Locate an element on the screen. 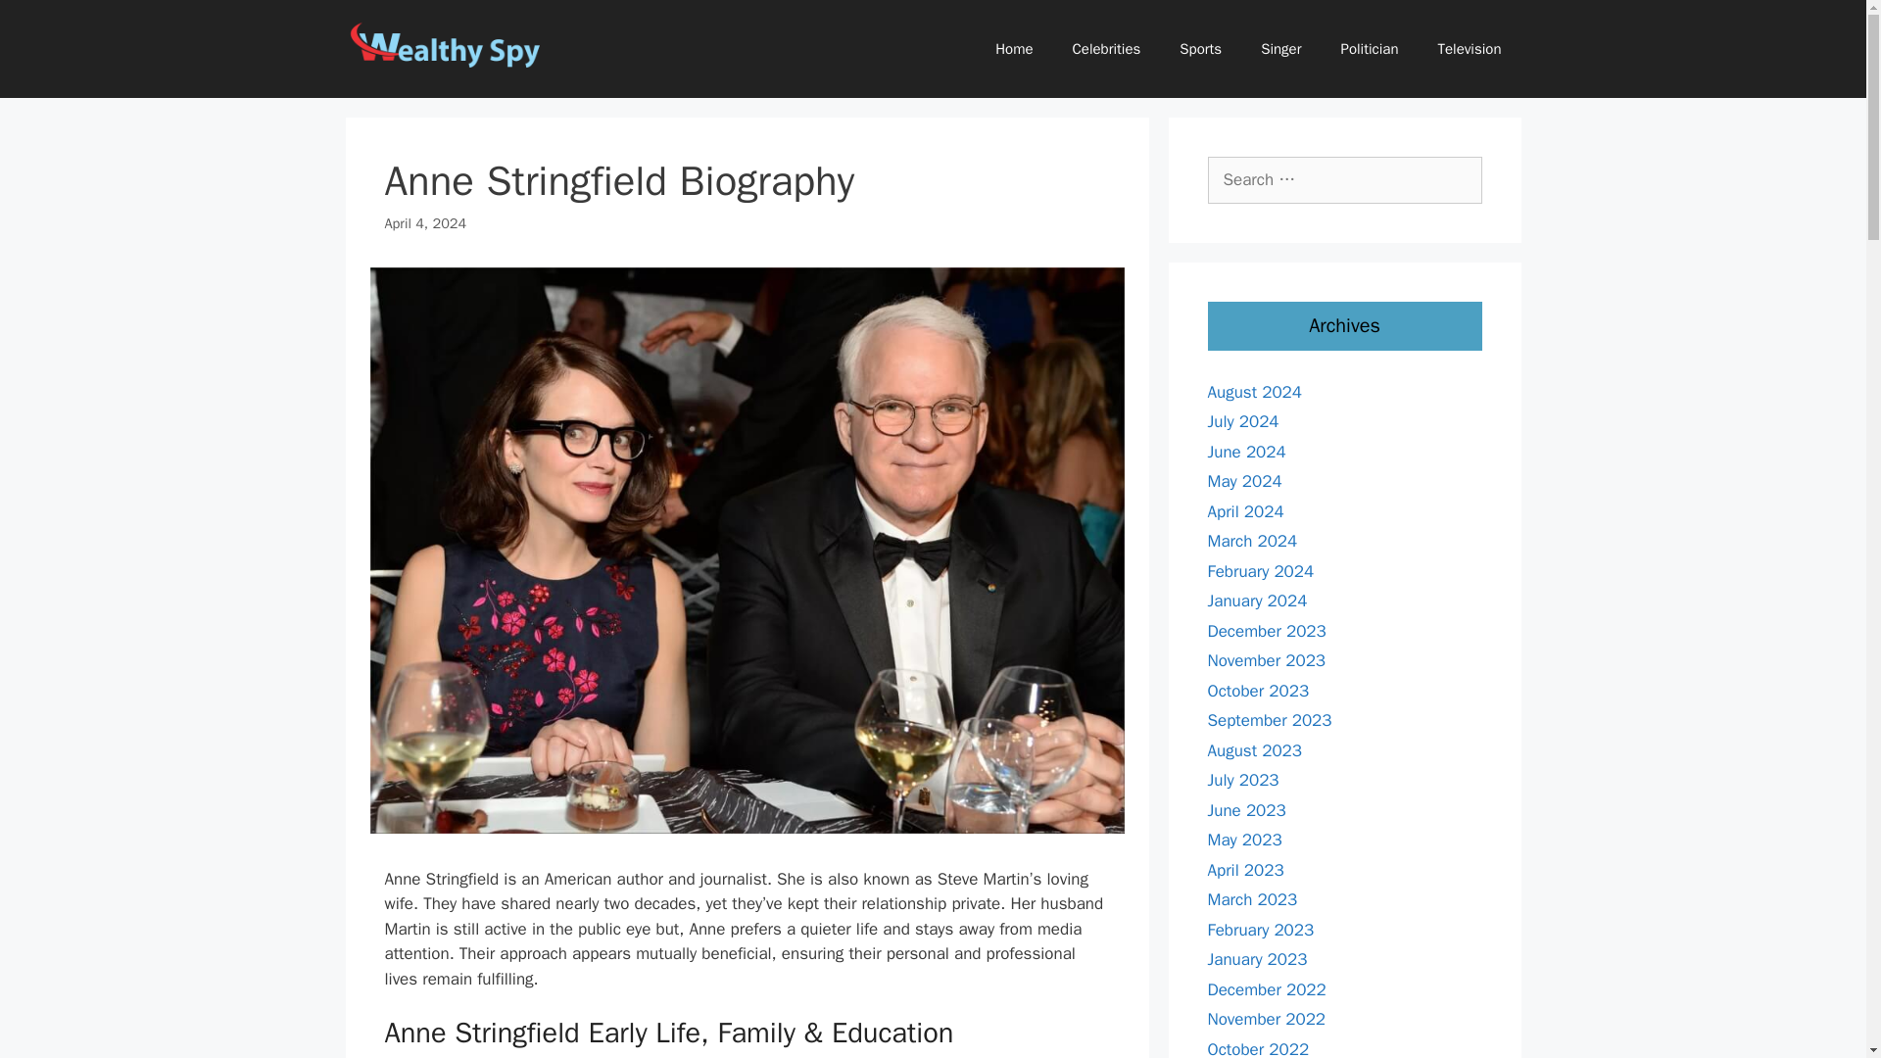 Image resolution: width=1881 pixels, height=1058 pixels. Television is located at coordinates (1470, 49).